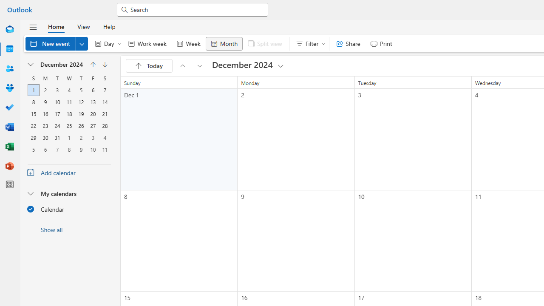  Describe the element at coordinates (348, 43) in the screenshot. I see `Share` at that location.